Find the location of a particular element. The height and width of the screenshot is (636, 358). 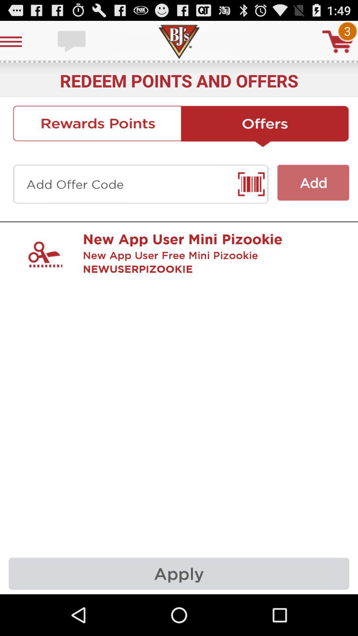

add button is located at coordinates (313, 183).